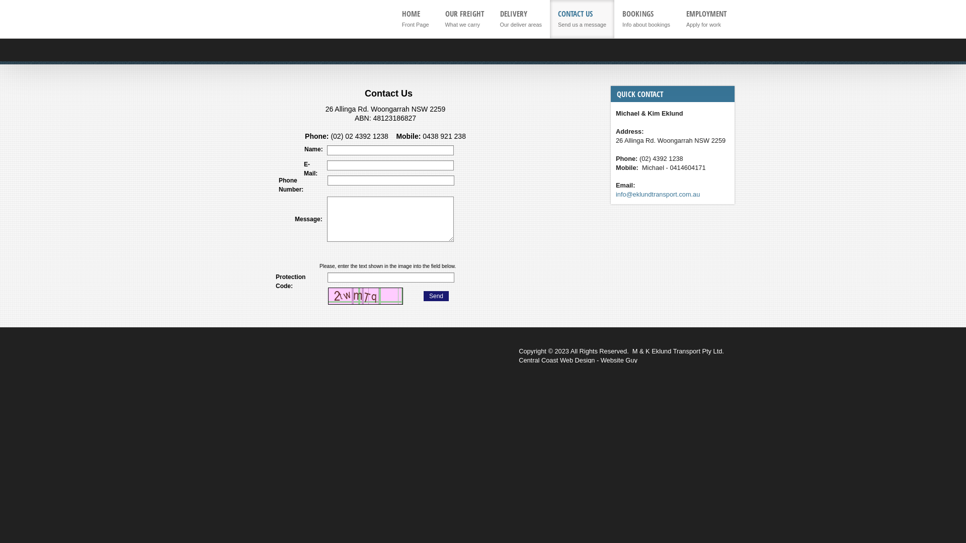 This screenshot has width=966, height=543. What do you see at coordinates (706, 14) in the screenshot?
I see `EMPLOYMENT` at bounding box center [706, 14].